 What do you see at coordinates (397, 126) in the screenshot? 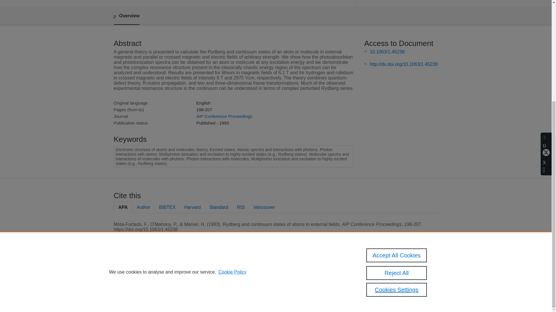
I see `Reject All` at bounding box center [397, 126].